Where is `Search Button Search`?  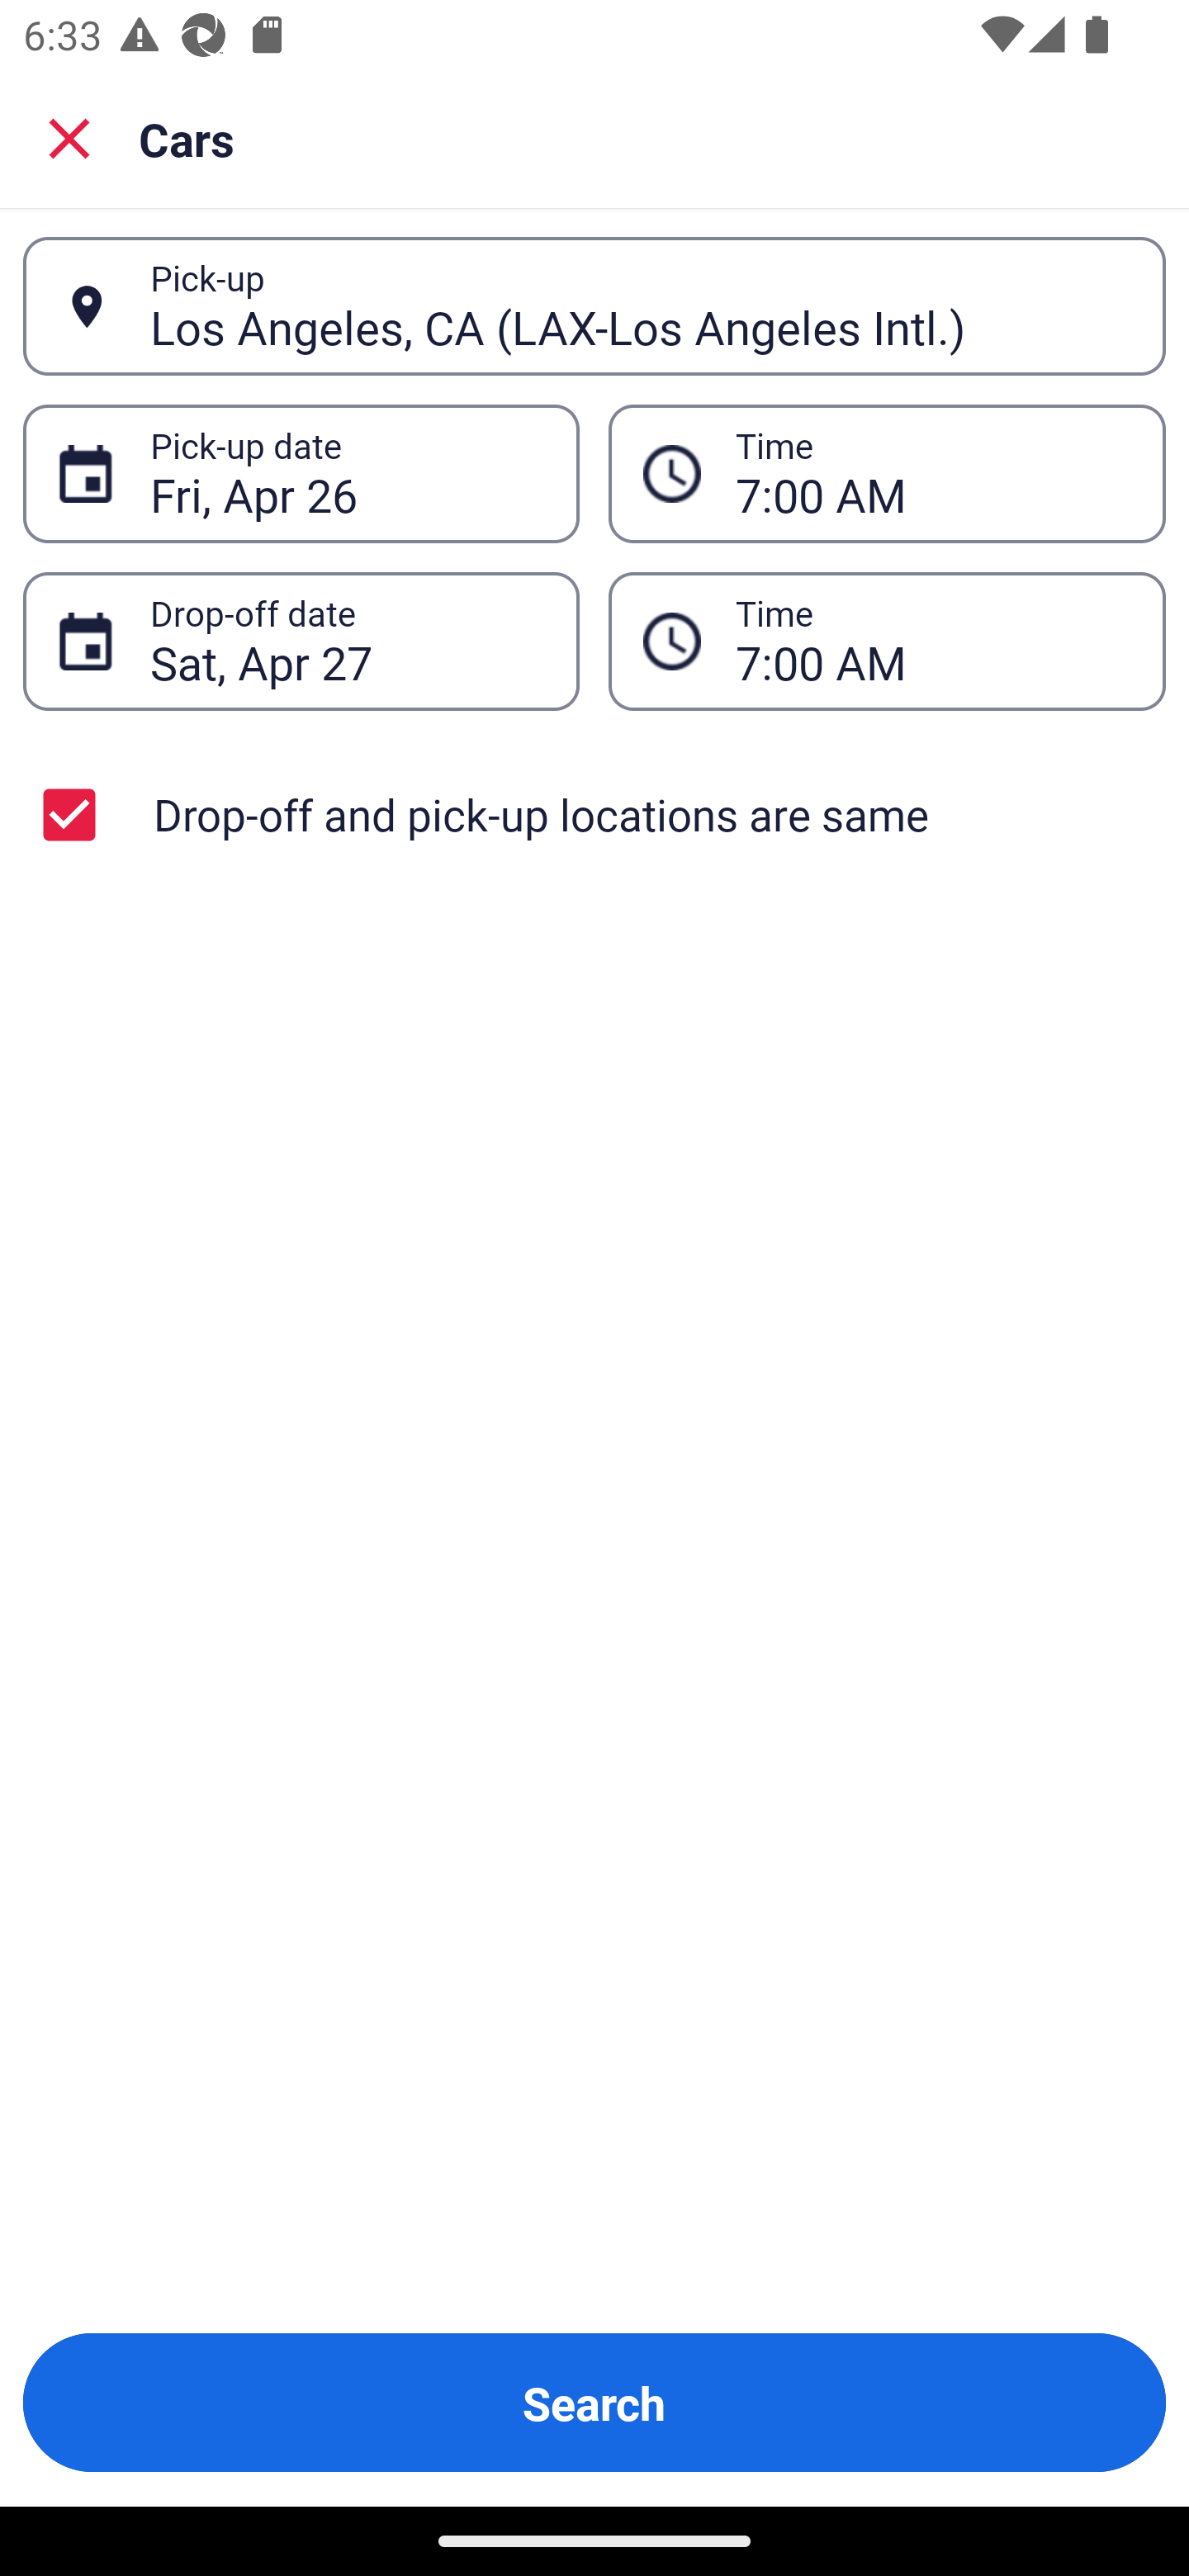 Search Button Search is located at coordinates (594, 2403).